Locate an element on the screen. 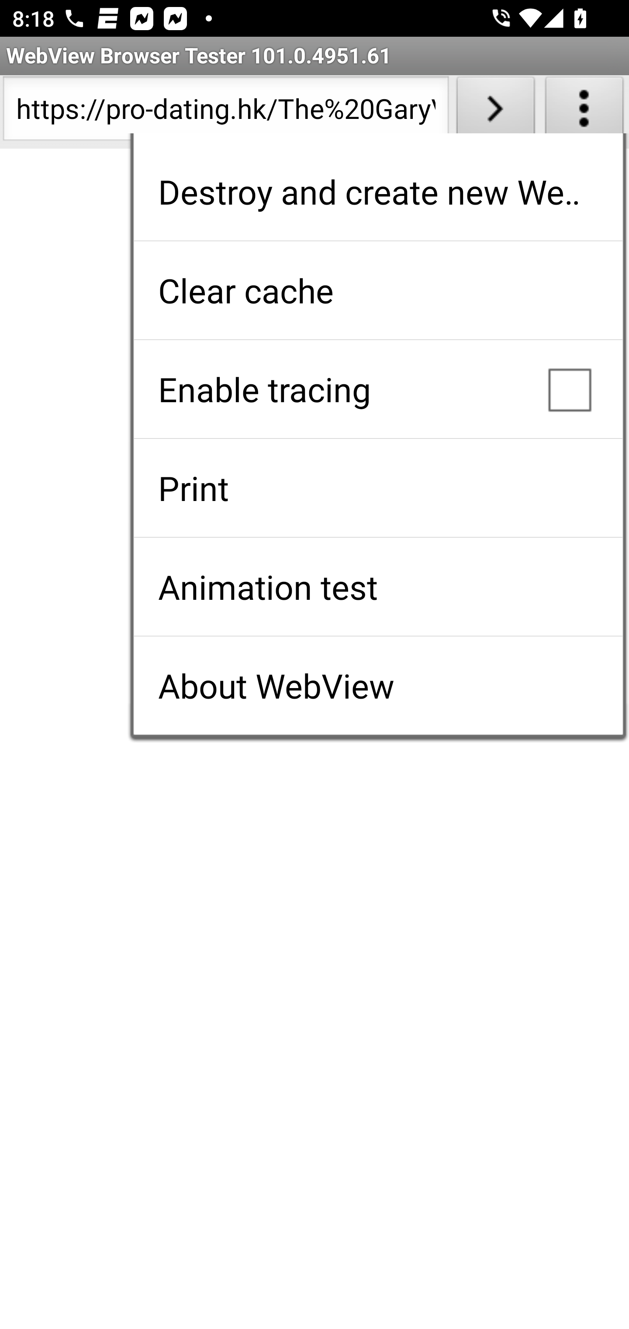 The width and height of the screenshot is (629, 1329). Animation test is located at coordinates (378, 587).